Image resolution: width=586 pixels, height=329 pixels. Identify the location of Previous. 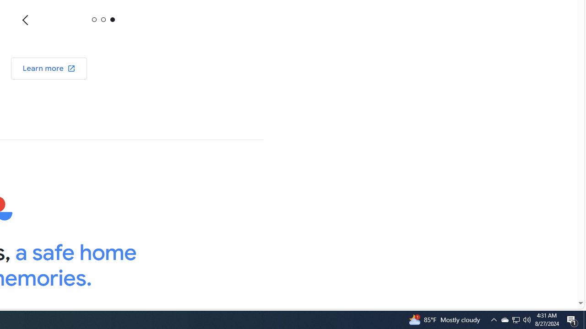
(26, 20).